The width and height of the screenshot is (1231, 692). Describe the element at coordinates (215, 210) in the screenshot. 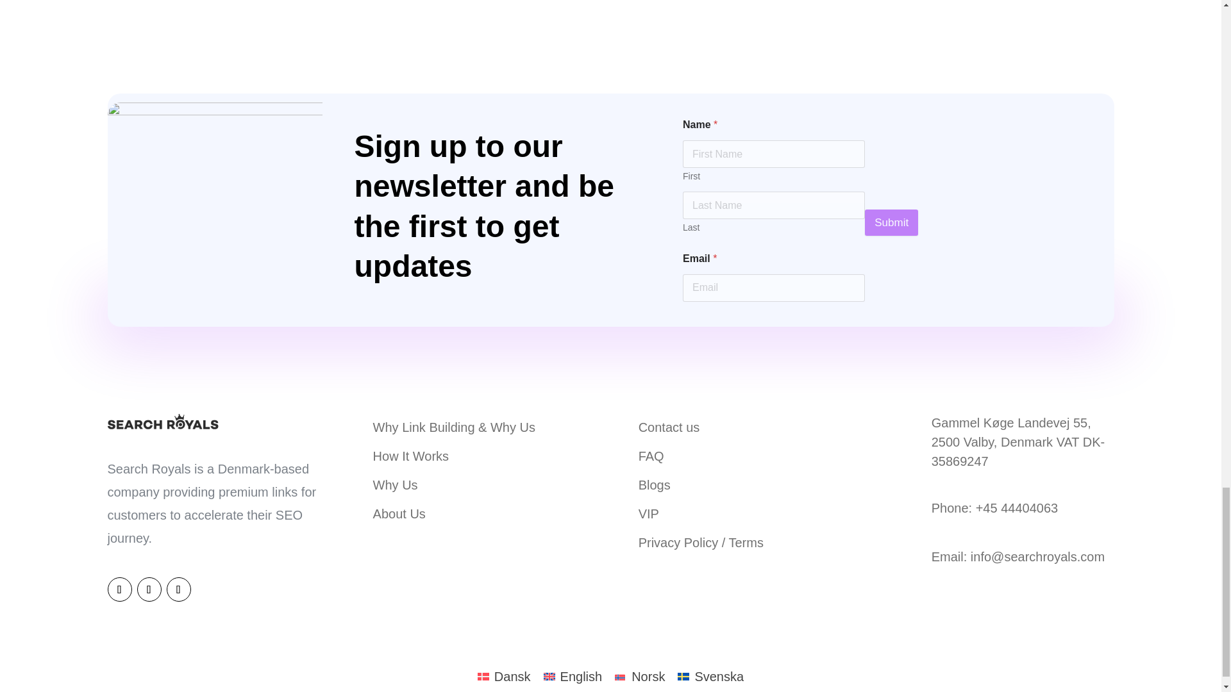

I see `si` at that location.